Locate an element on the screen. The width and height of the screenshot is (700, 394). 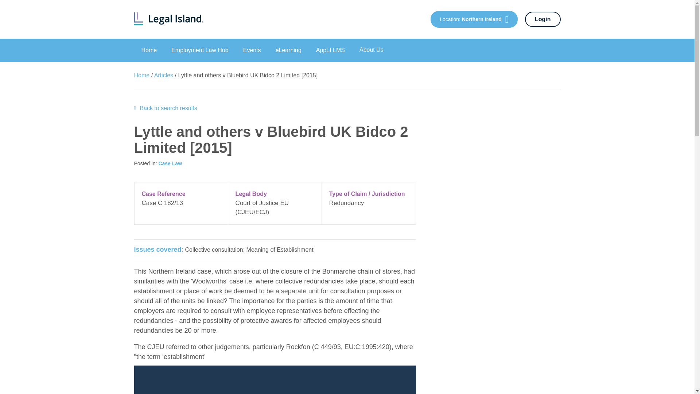
Legal Island, logo is located at coordinates (168, 23).